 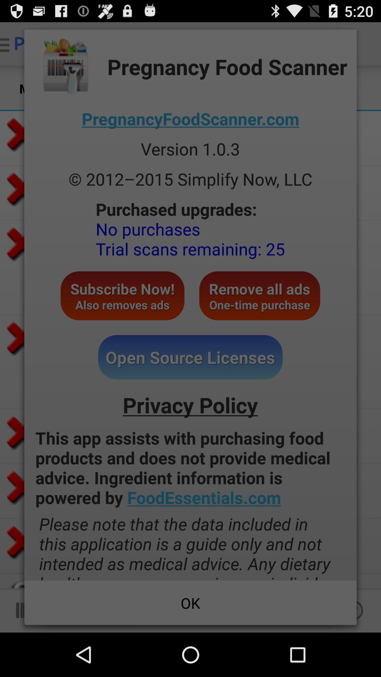 What do you see at coordinates (190, 468) in the screenshot?
I see `scroll to the this app assists item` at bounding box center [190, 468].